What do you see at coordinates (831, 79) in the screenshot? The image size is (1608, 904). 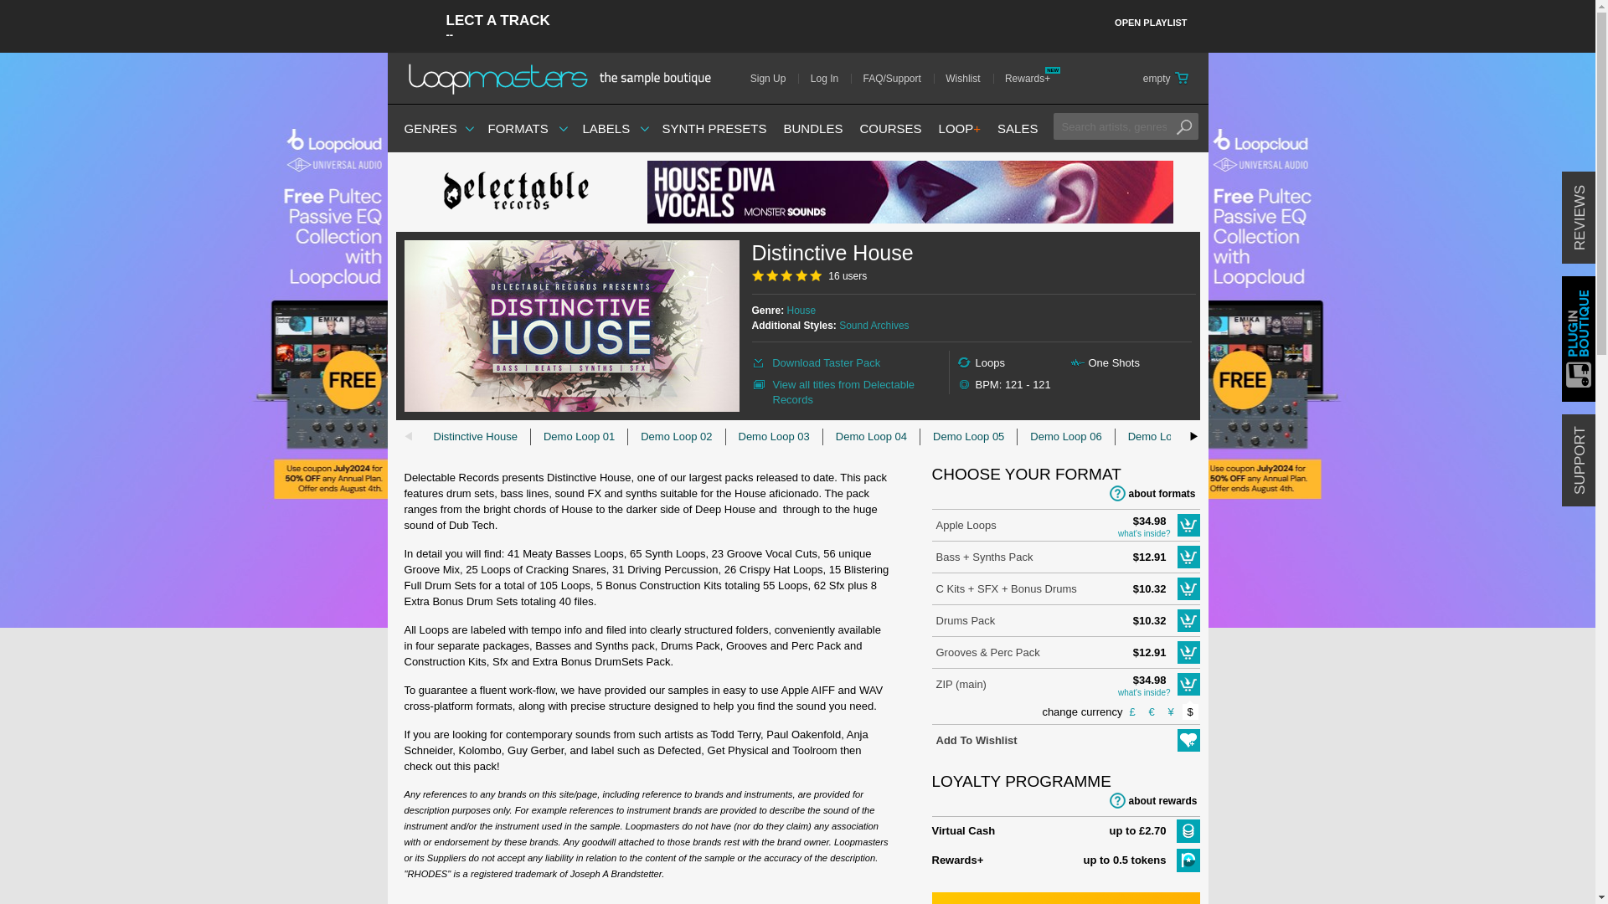 I see `Log In` at bounding box center [831, 79].